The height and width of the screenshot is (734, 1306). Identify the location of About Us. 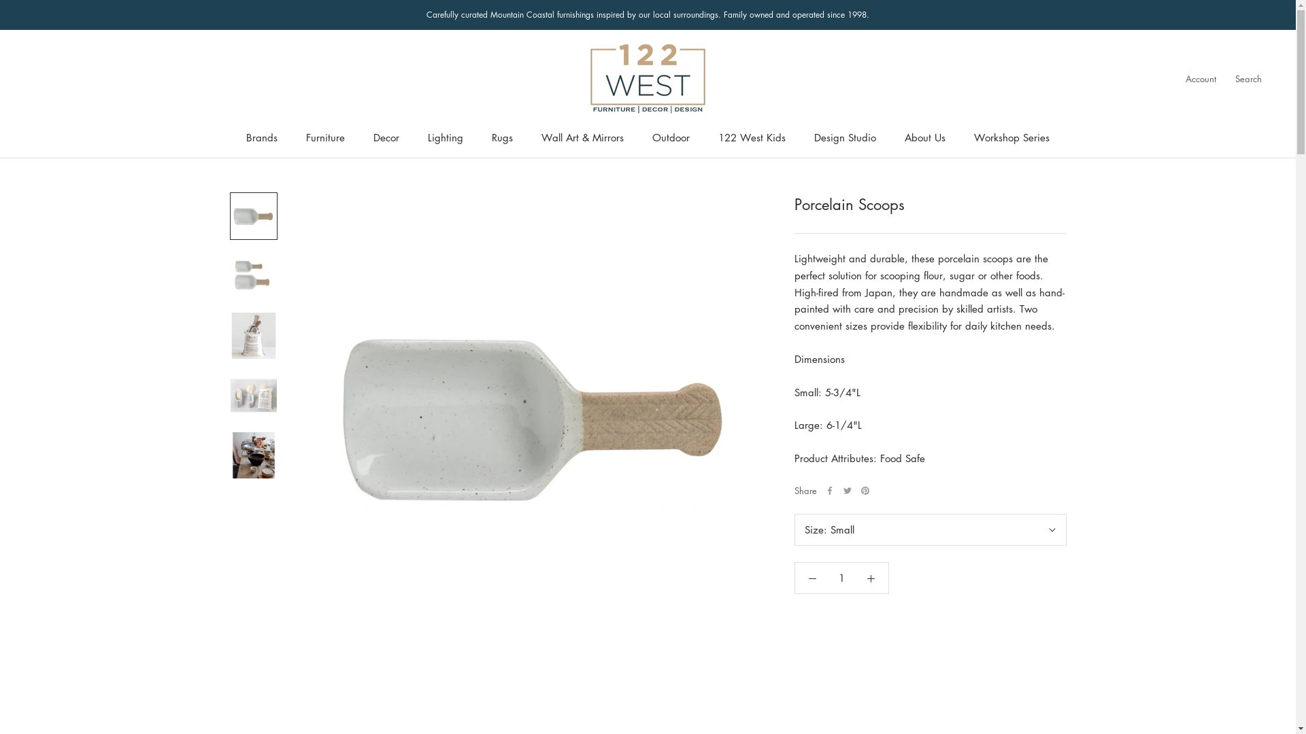
(925, 137).